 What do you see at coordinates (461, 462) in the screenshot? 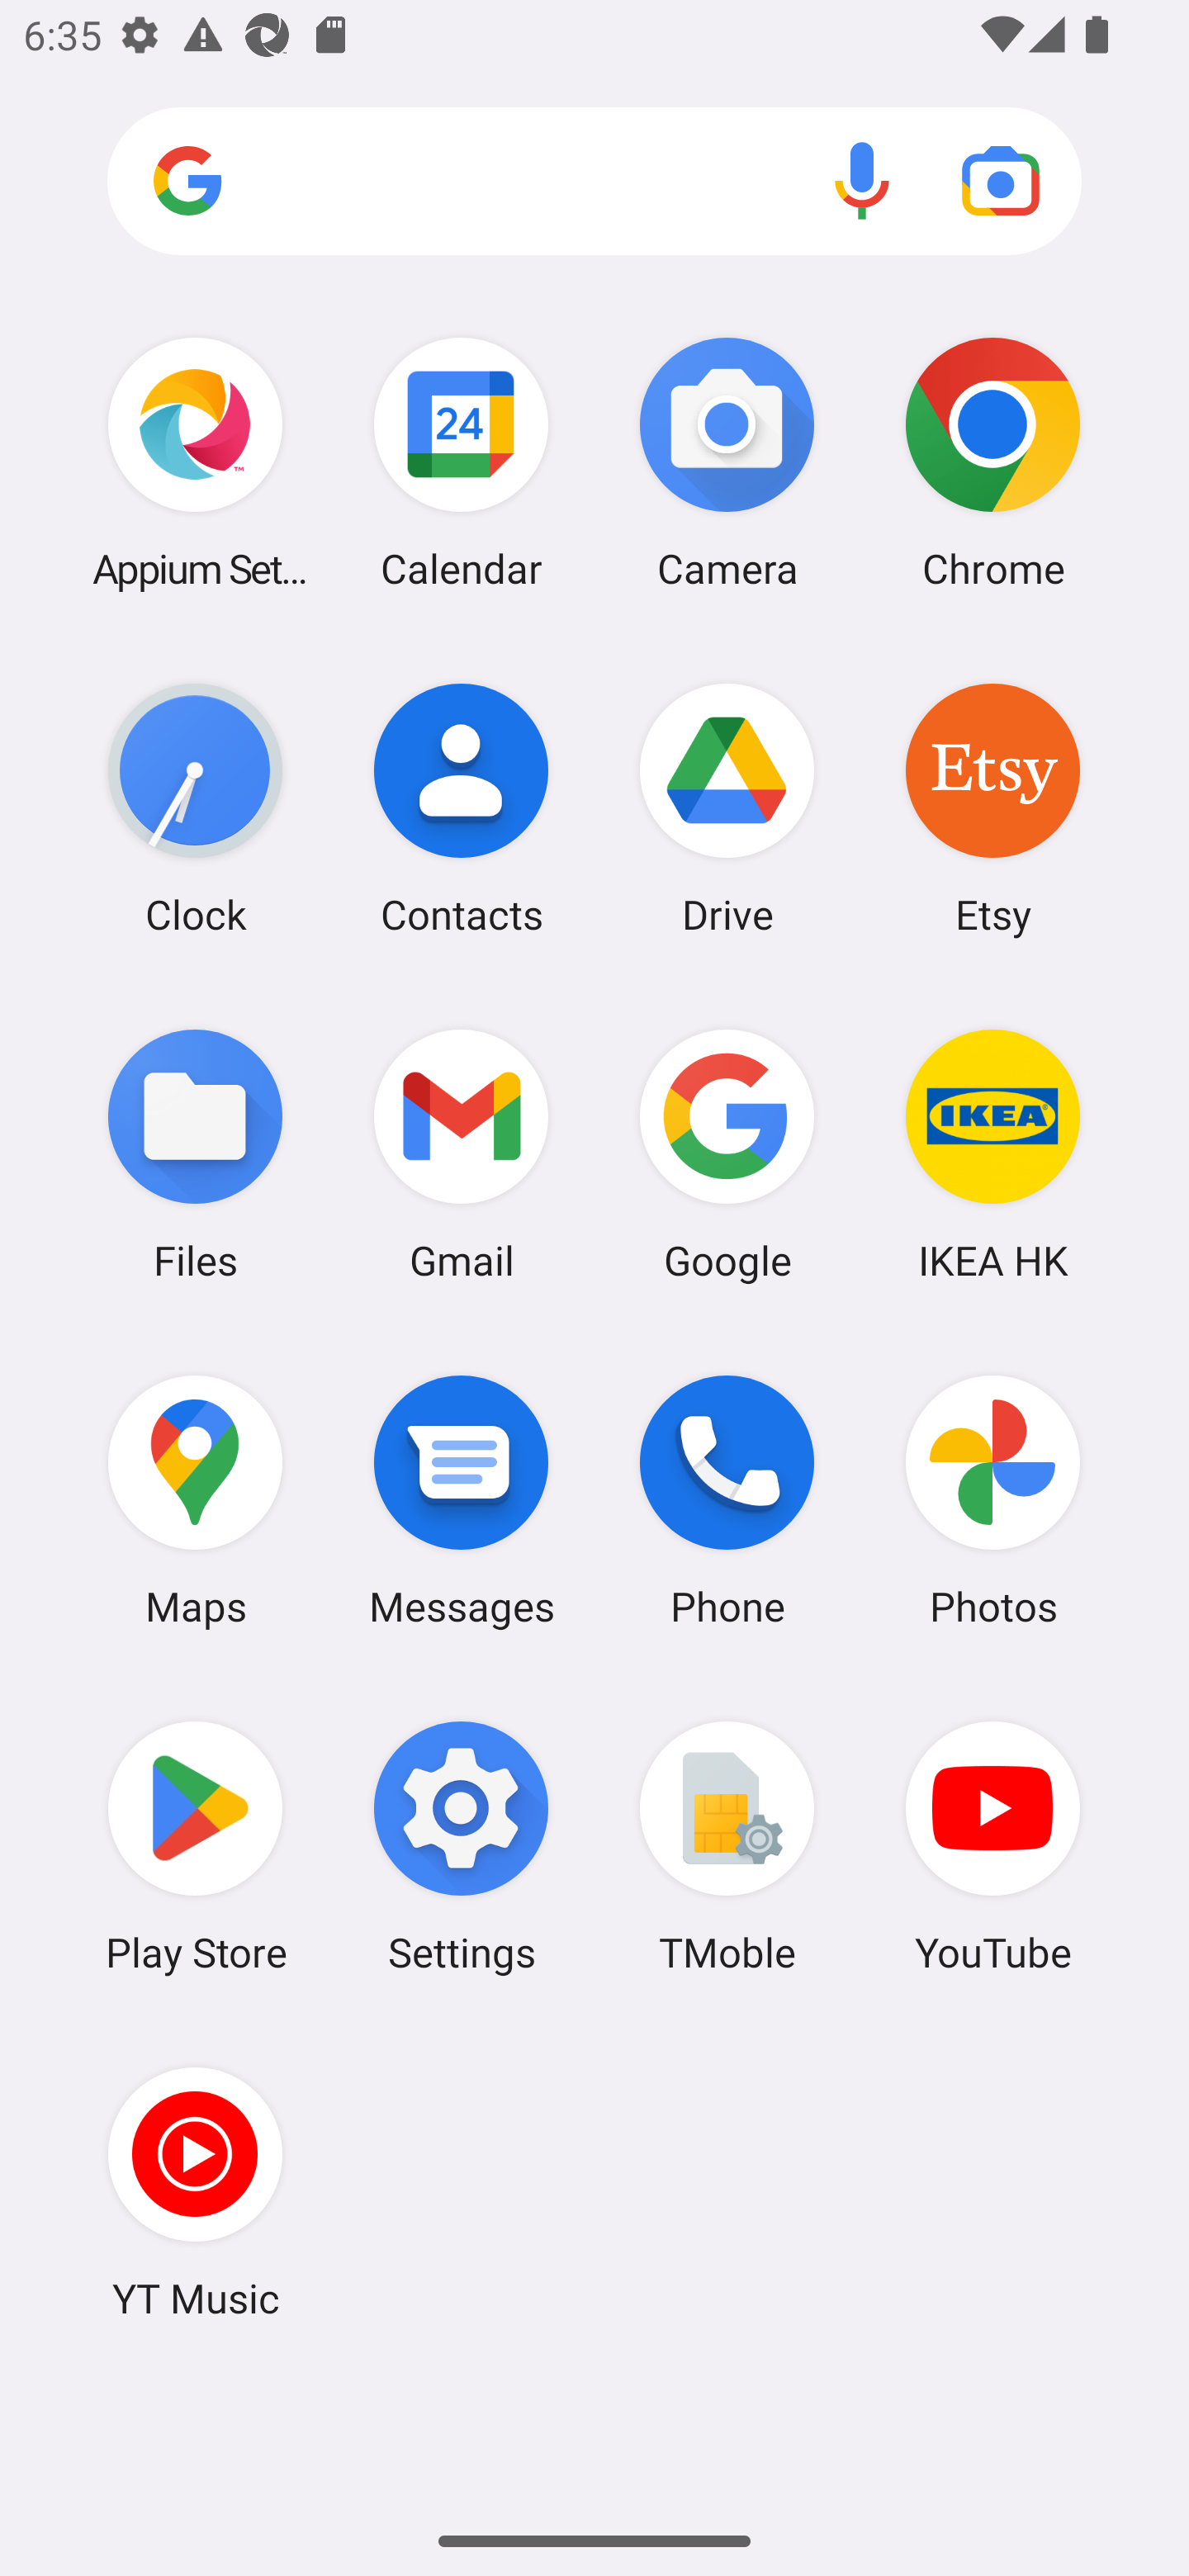
I see `Calendar` at bounding box center [461, 462].